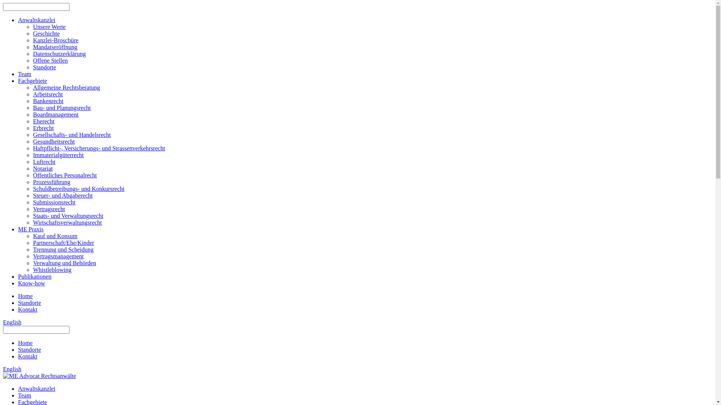 This screenshot has width=721, height=405. I want to click on Erbrecht, so click(44, 128).